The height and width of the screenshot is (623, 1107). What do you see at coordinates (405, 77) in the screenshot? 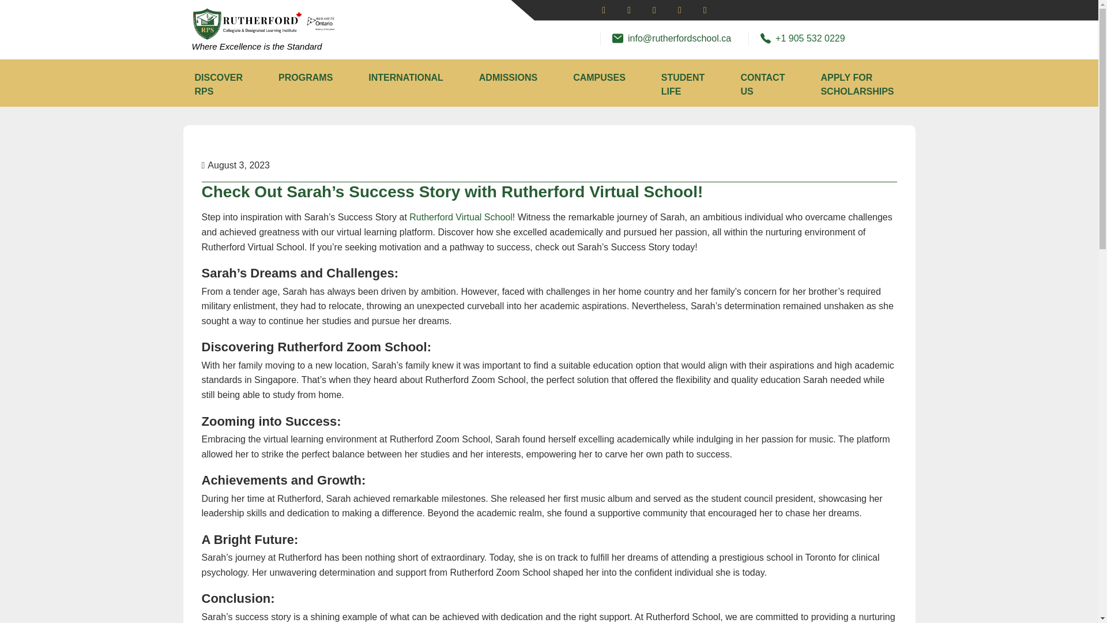
I see `INTERNATIONAL` at bounding box center [405, 77].